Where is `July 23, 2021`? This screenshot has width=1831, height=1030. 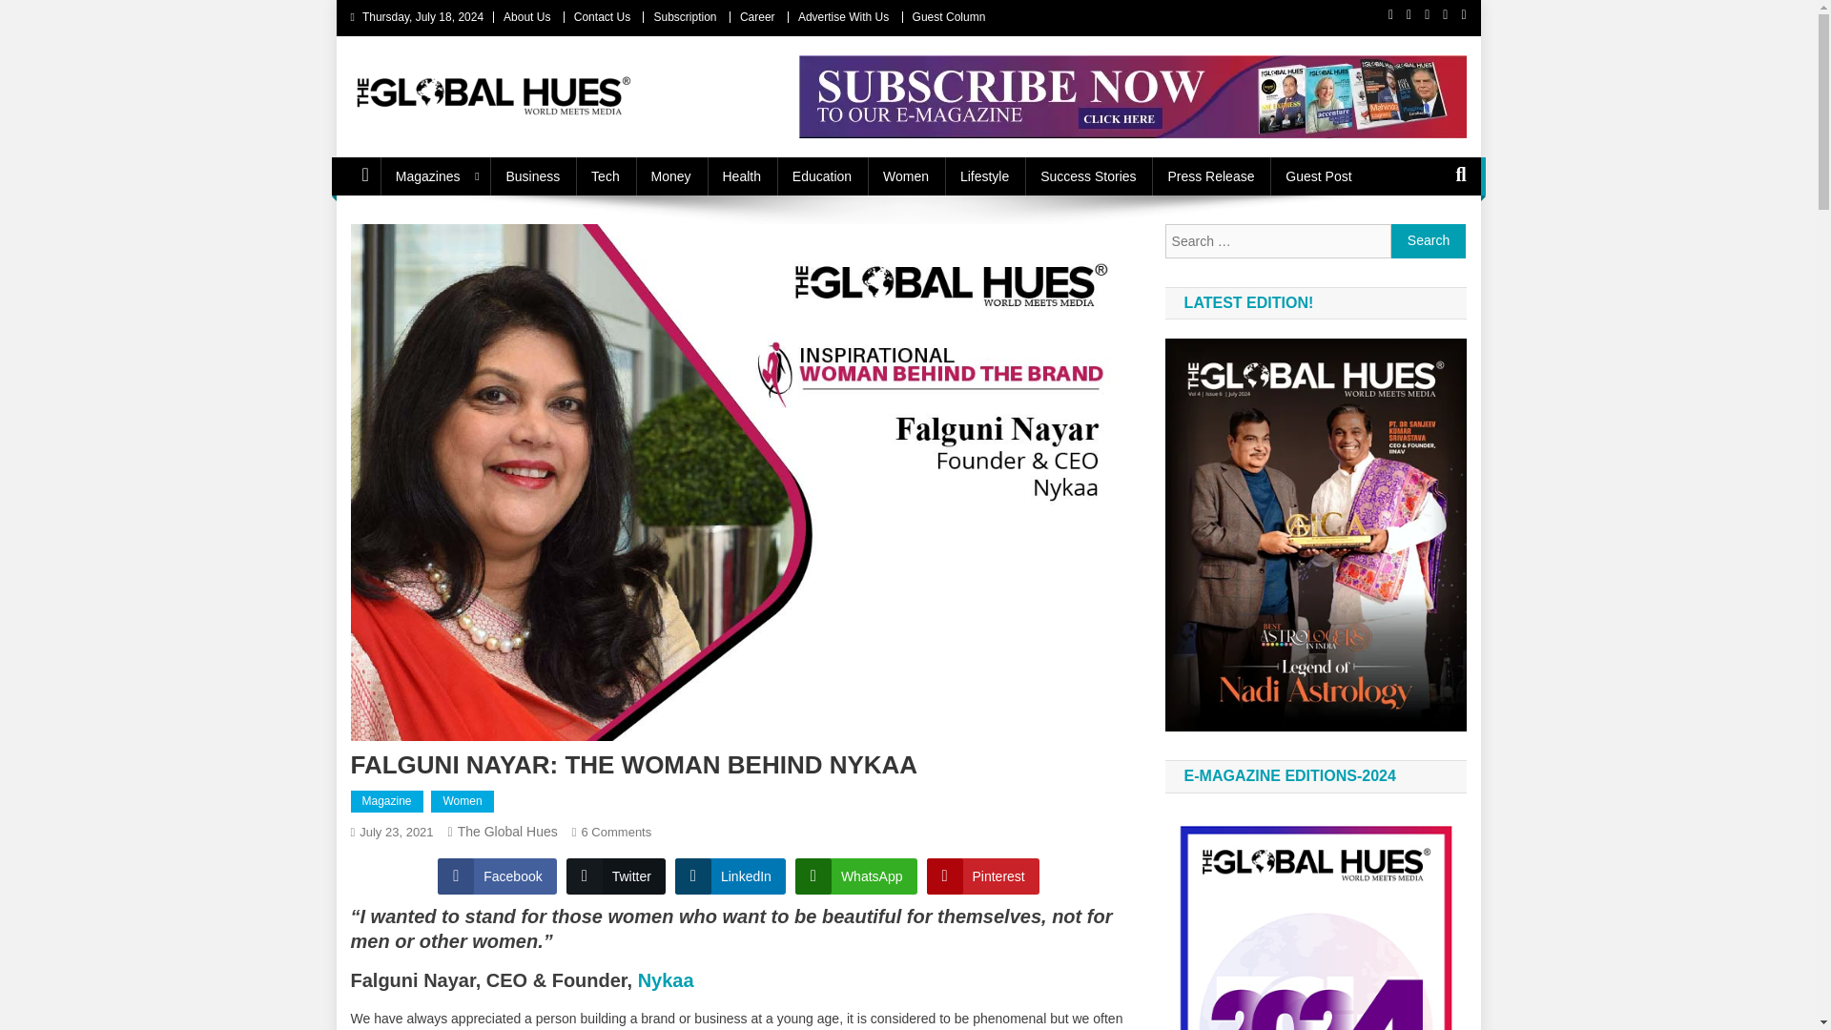 July 23, 2021 is located at coordinates (395, 832).